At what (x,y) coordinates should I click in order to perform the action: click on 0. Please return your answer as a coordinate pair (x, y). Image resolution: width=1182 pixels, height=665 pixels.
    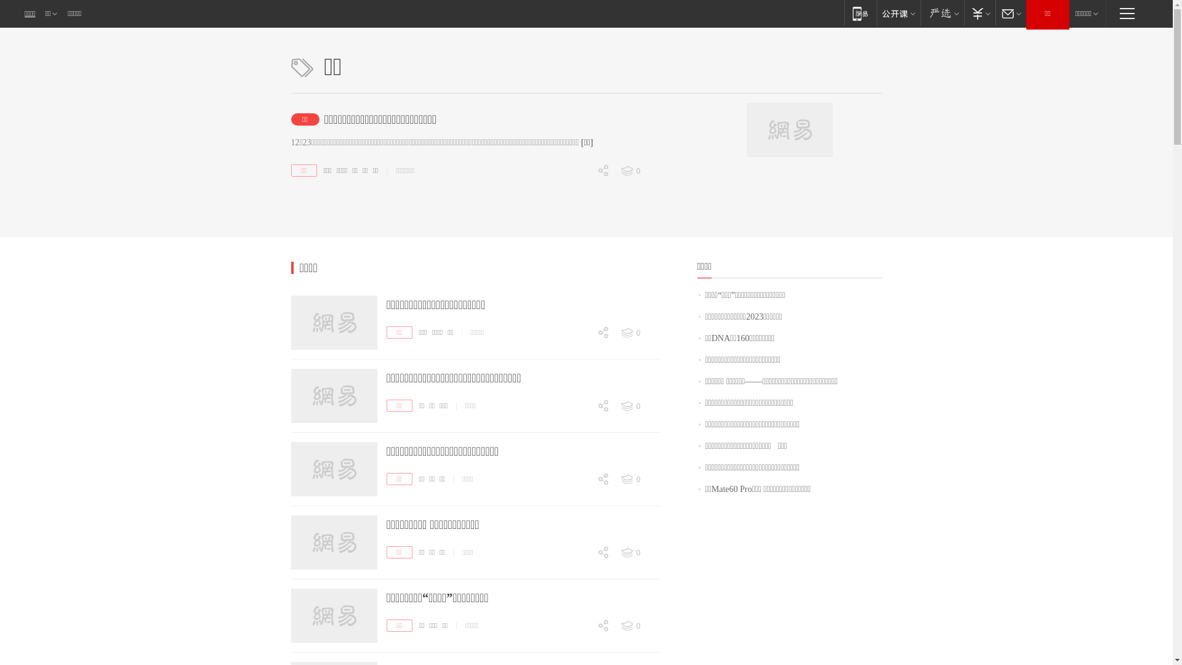
    Looking at the image, I should click on (579, 492).